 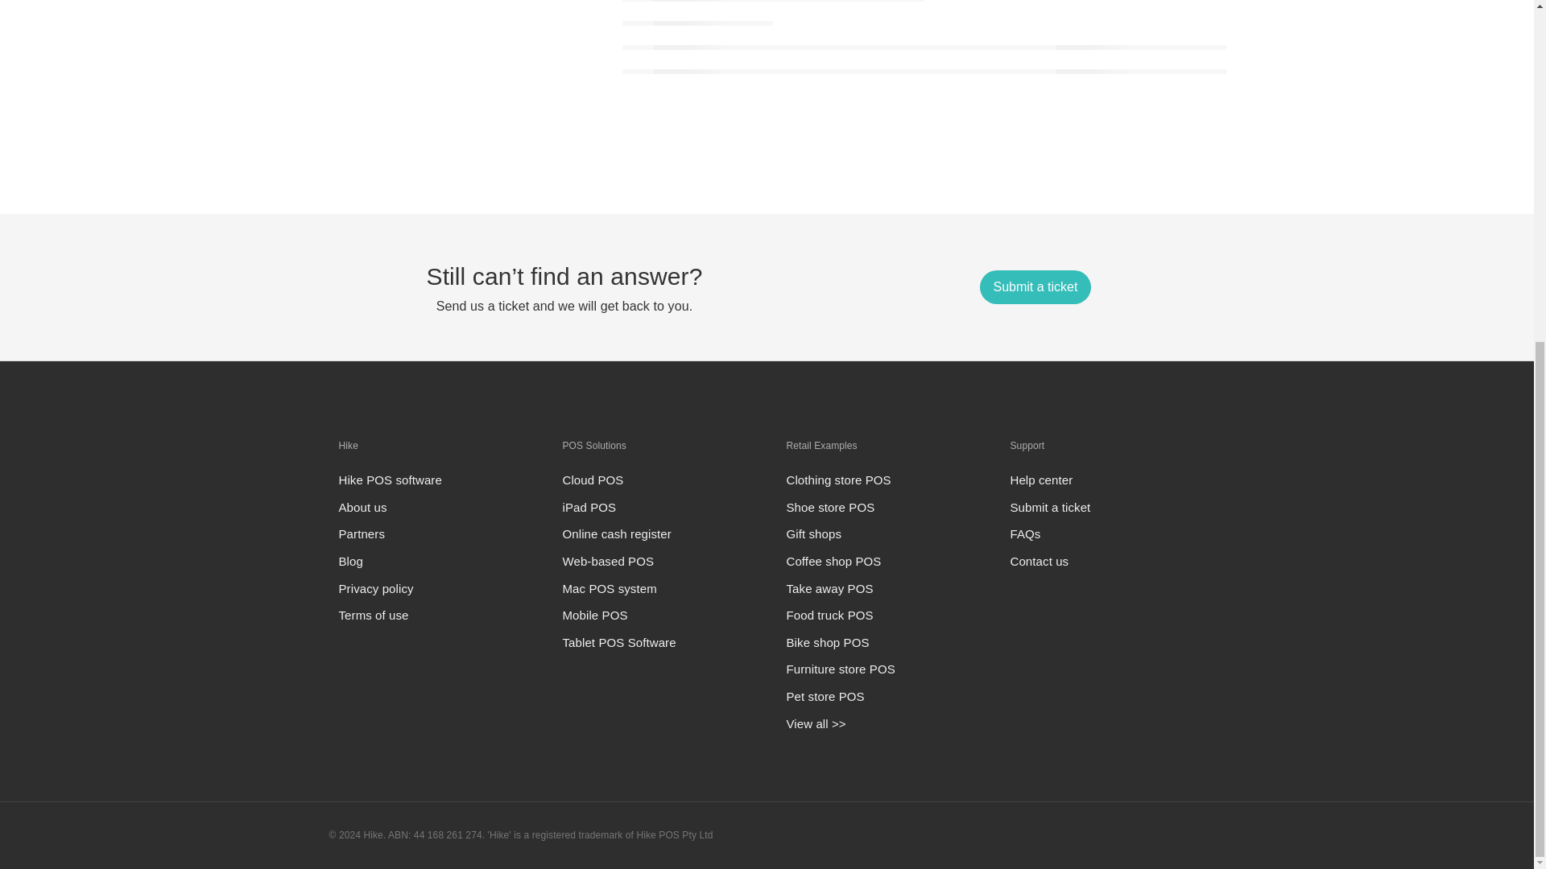 What do you see at coordinates (837, 480) in the screenshot?
I see `Clothing store POS` at bounding box center [837, 480].